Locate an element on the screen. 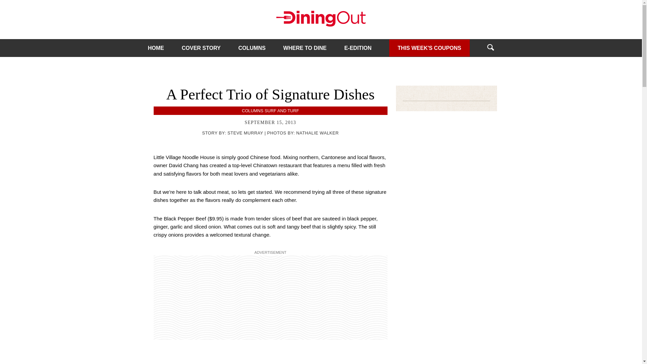 The height and width of the screenshot is (364, 647). COVER STORY is located at coordinates (201, 48).